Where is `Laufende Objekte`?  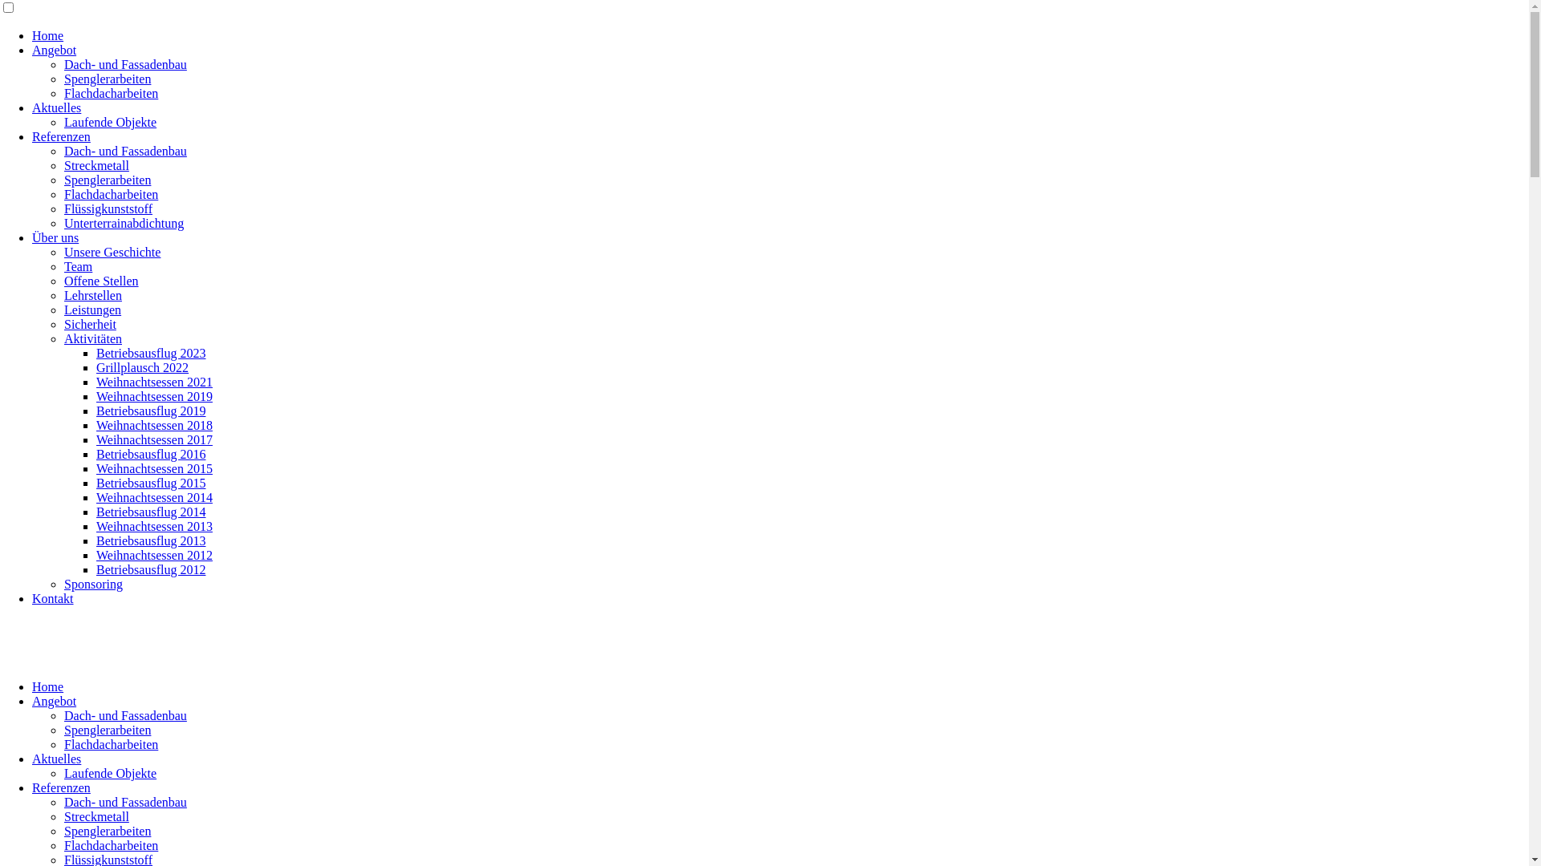
Laufende Objekte is located at coordinates (111, 773).